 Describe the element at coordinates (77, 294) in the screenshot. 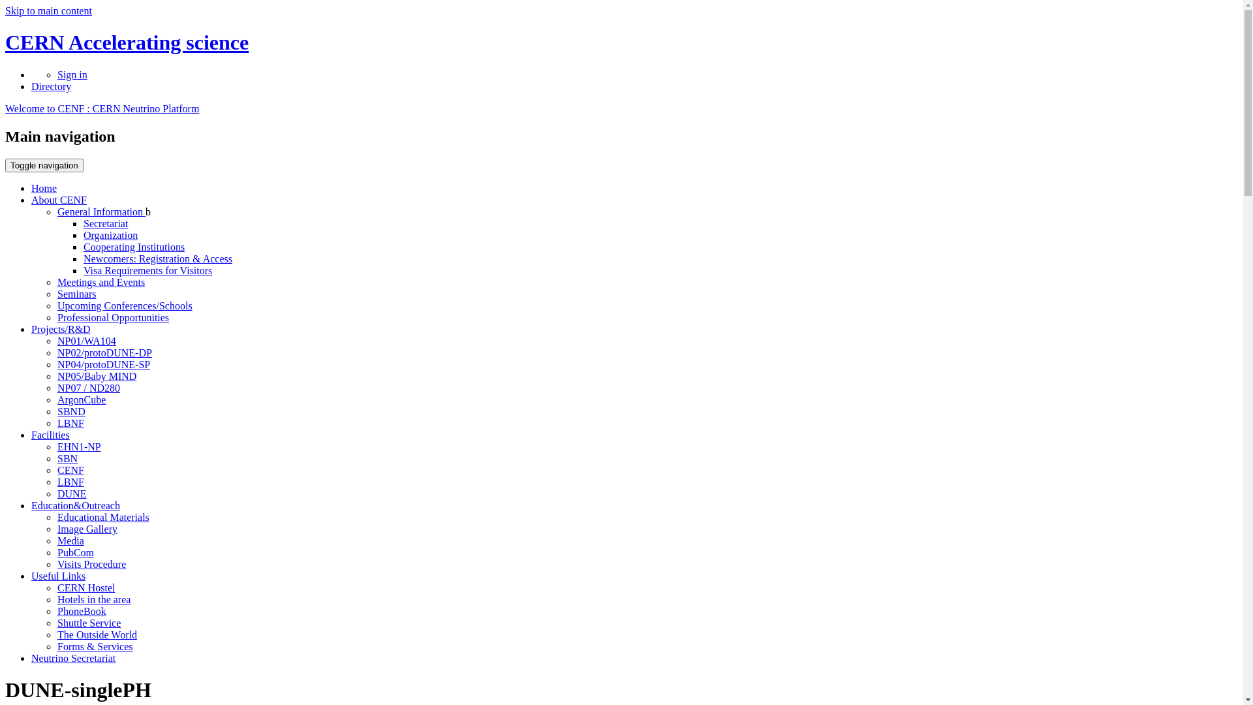

I see `Seminars` at that location.